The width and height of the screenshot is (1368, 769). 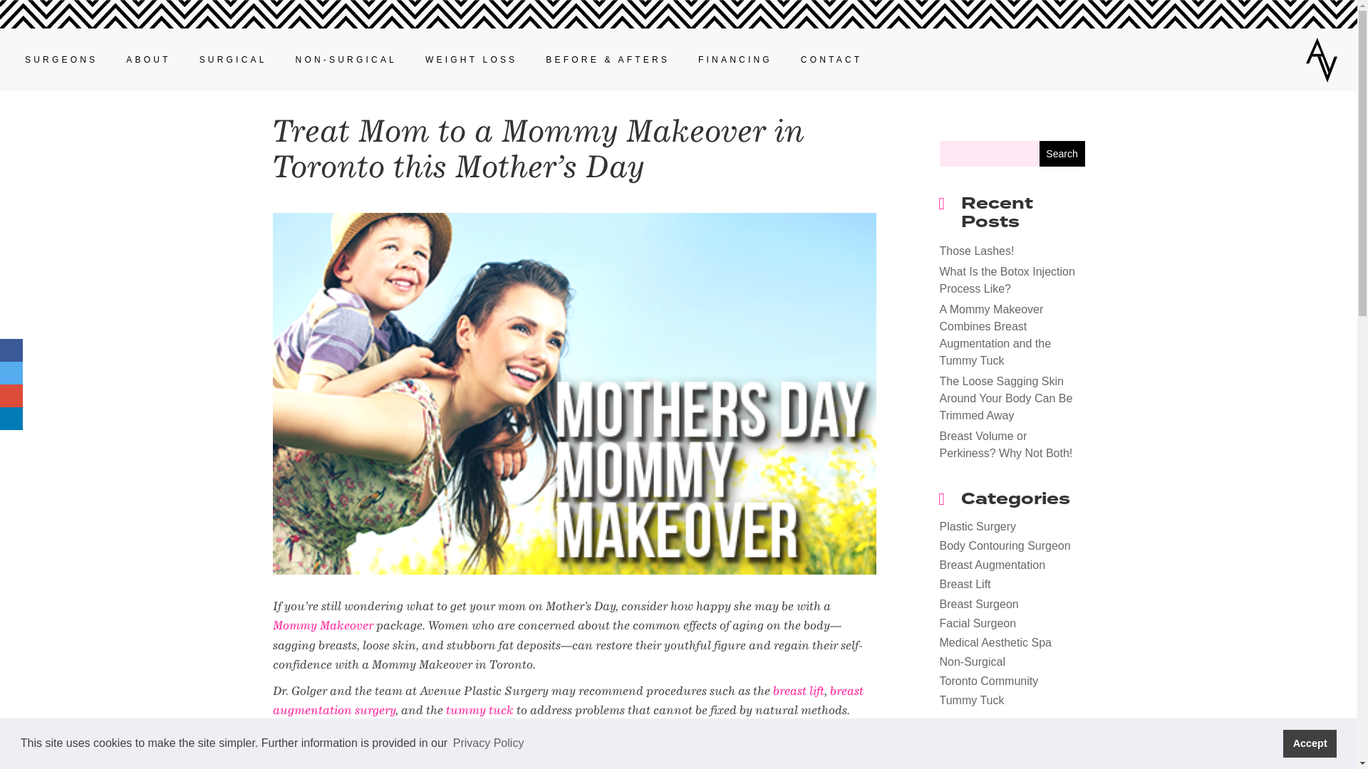 I want to click on Accept, so click(x=1310, y=743).